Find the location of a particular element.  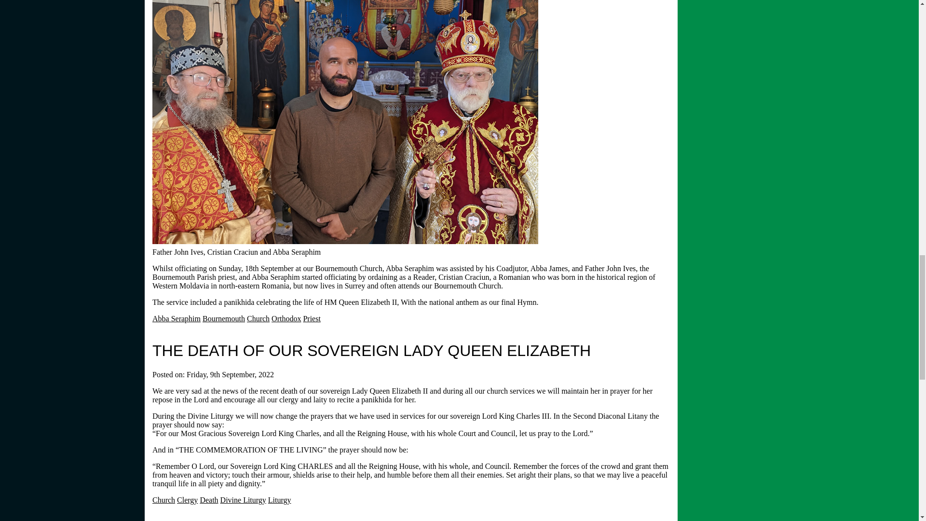

Priest is located at coordinates (312, 318).